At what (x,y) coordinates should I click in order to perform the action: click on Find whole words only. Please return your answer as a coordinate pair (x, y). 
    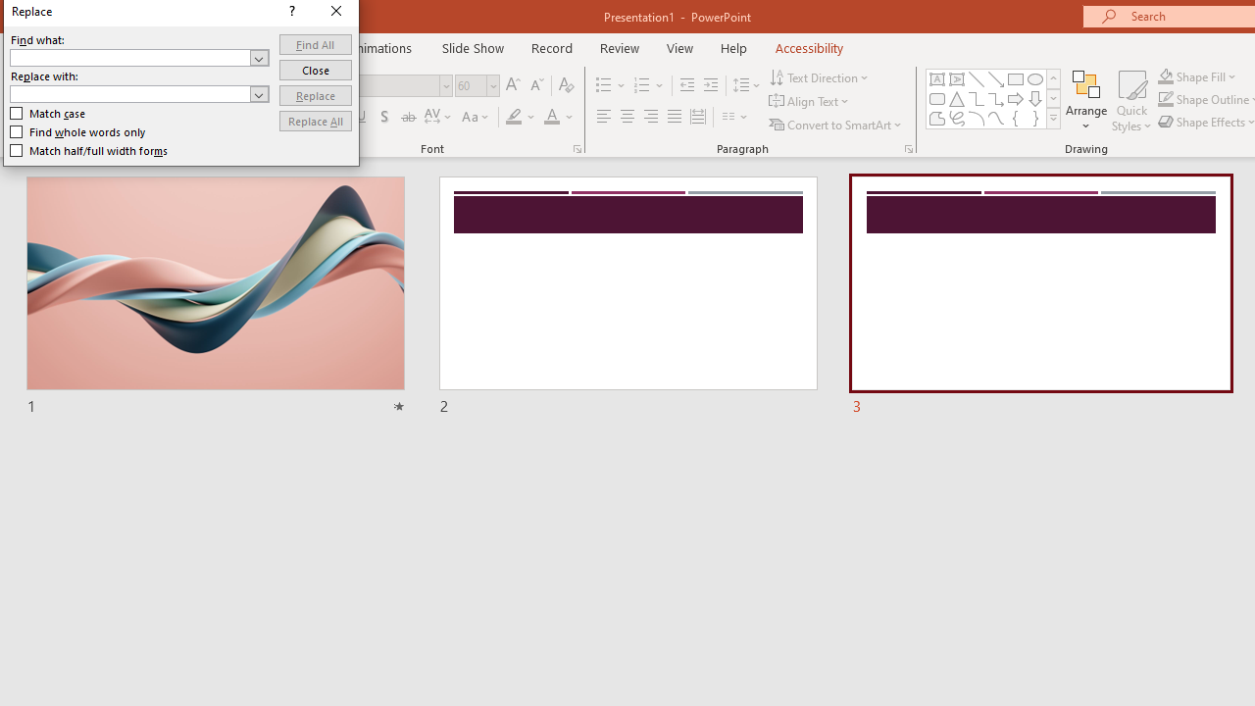
    Looking at the image, I should click on (78, 131).